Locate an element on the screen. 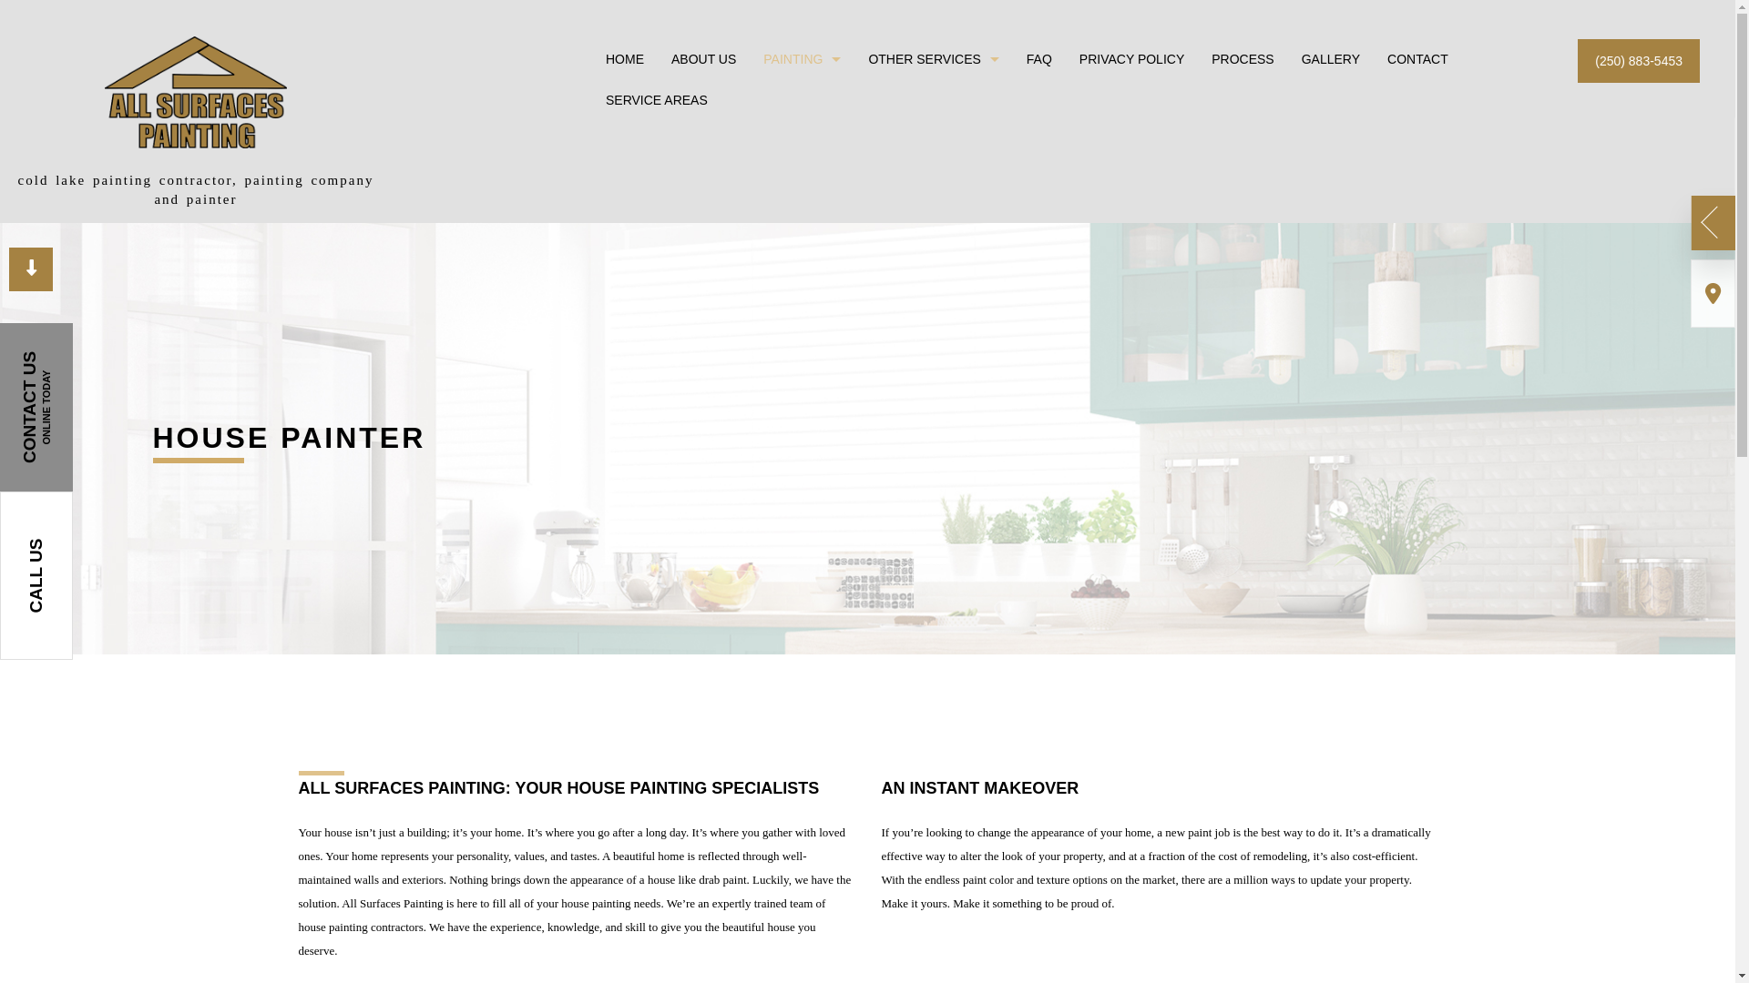 The width and height of the screenshot is (1749, 983). GALLERY is located at coordinates (1331, 60).